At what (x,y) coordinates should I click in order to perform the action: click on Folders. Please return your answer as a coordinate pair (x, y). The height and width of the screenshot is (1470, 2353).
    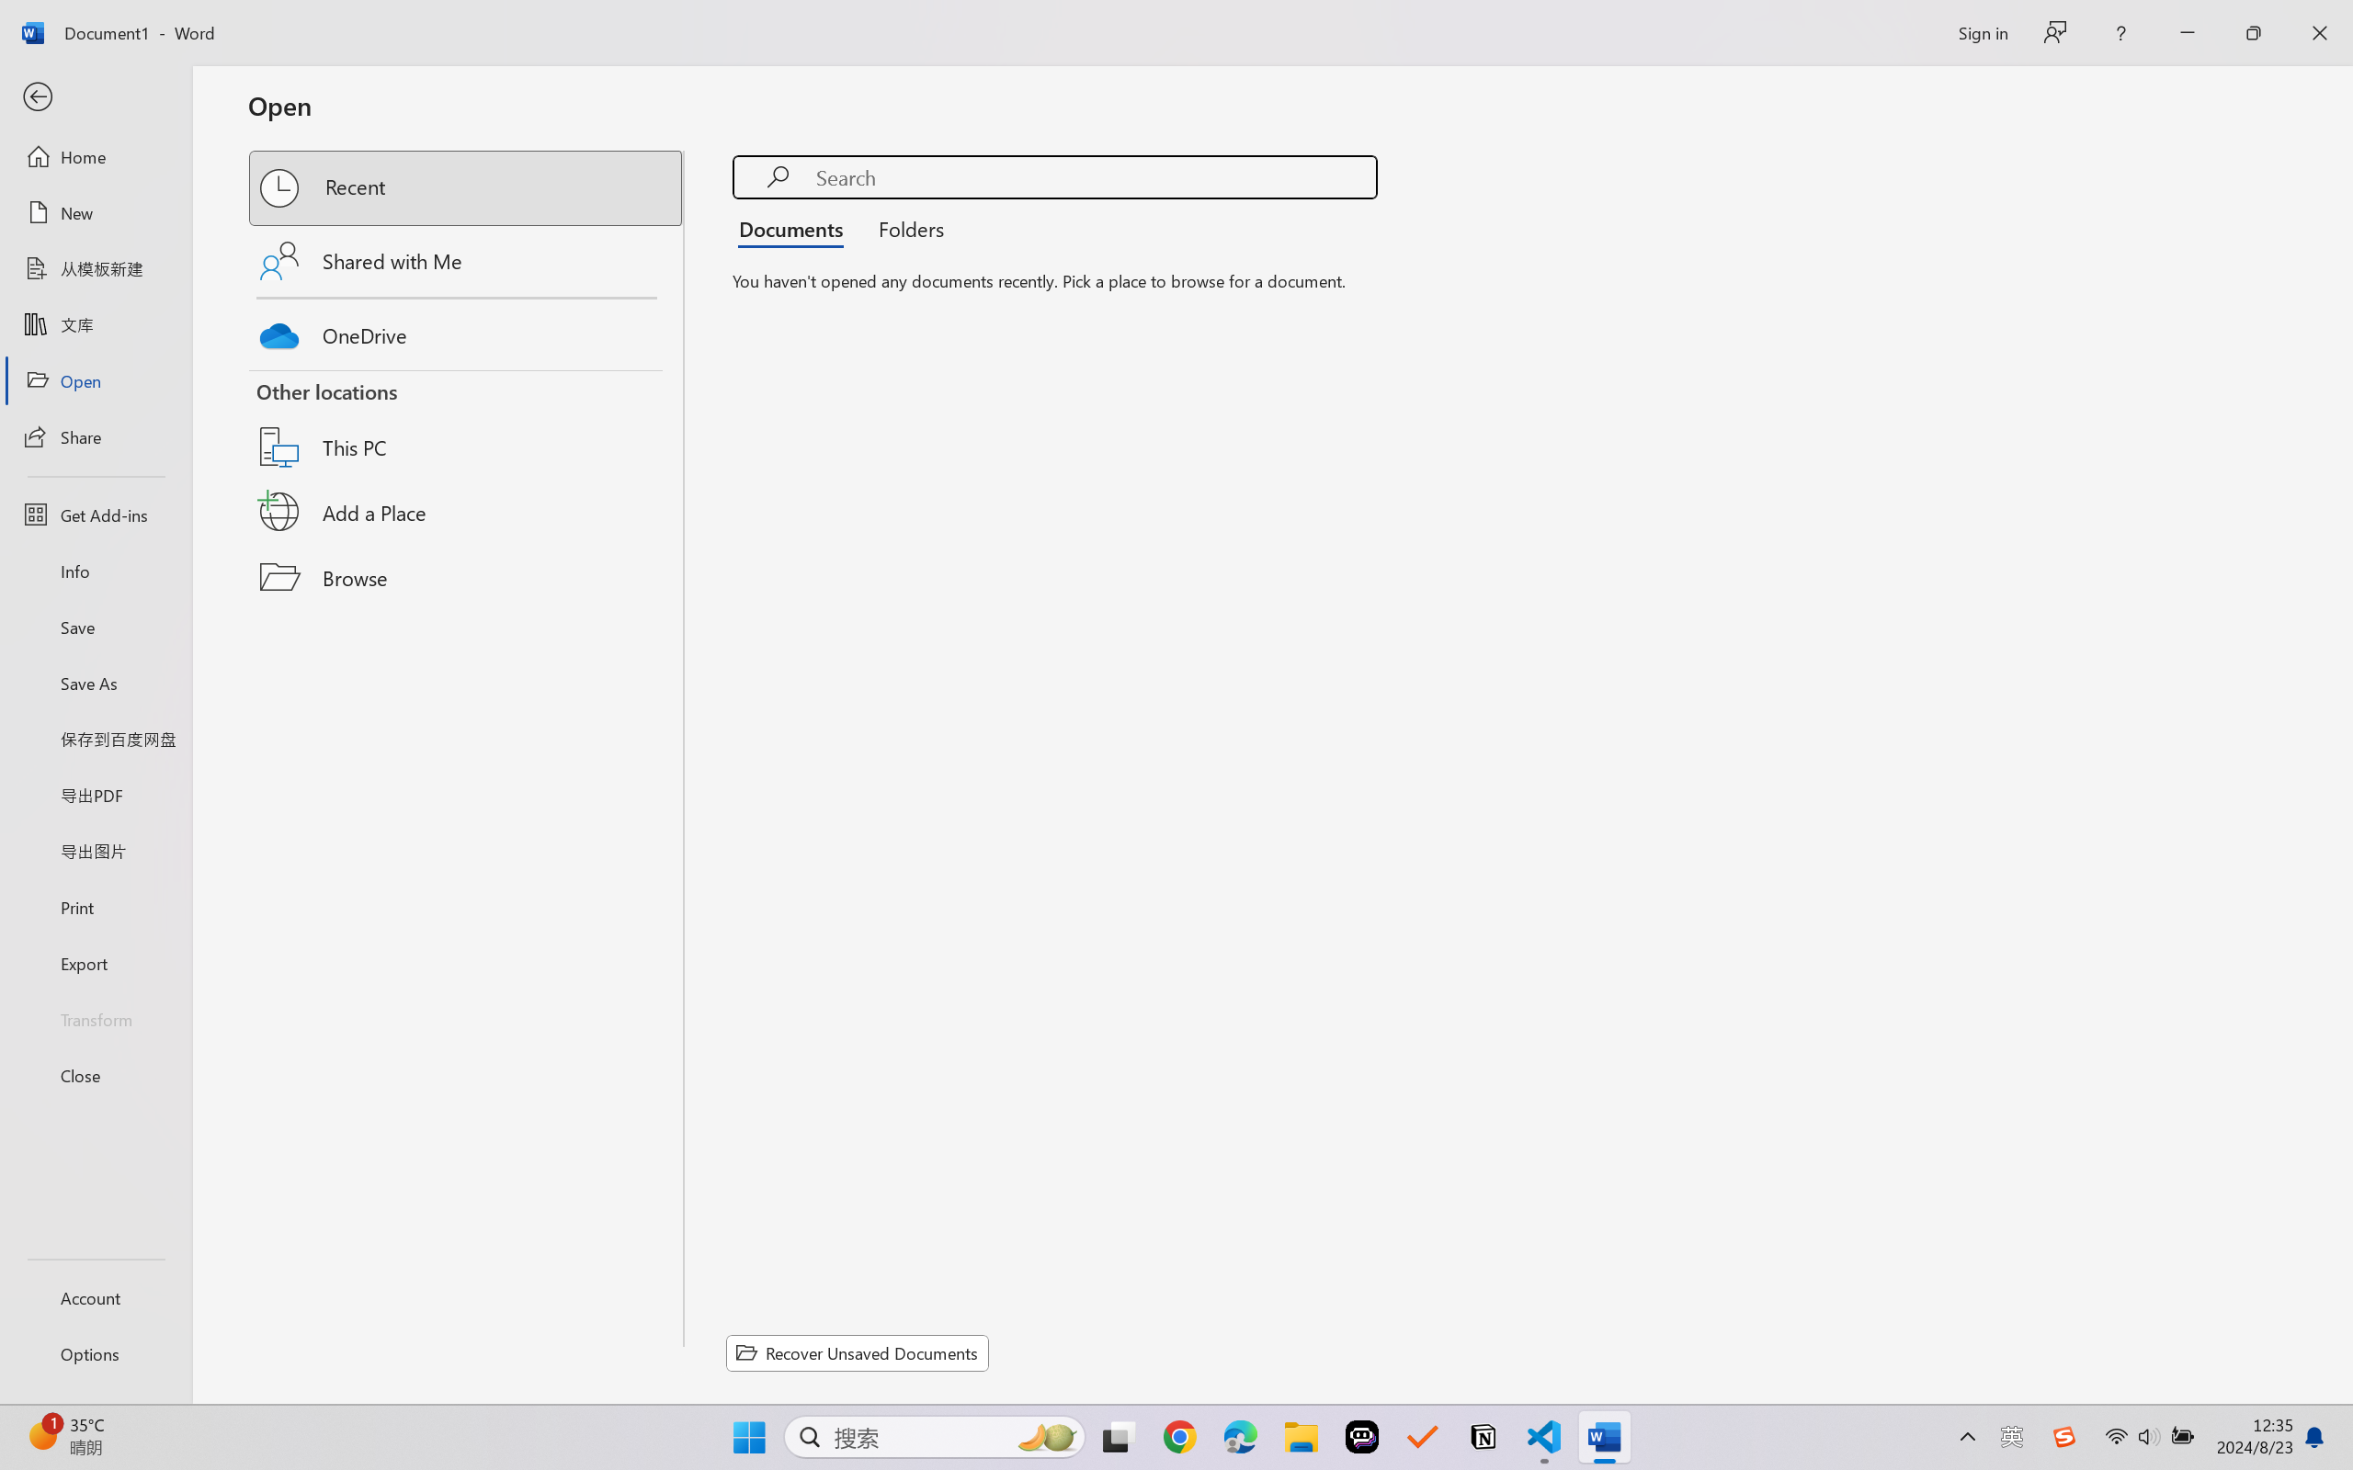
    Looking at the image, I should click on (905, 228).